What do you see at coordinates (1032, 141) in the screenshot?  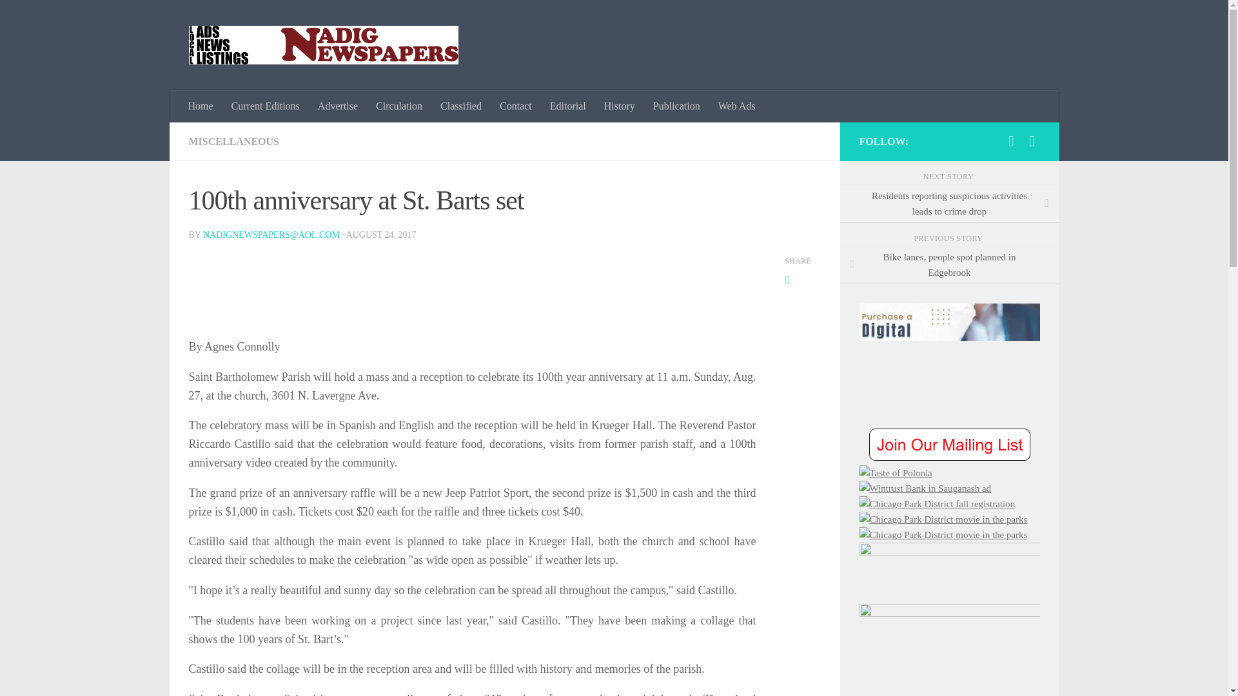 I see `Follow us on Twitter` at bounding box center [1032, 141].